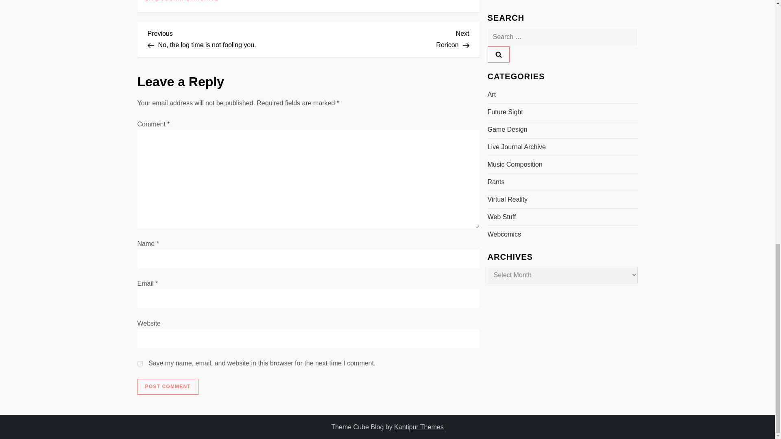  What do you see at coordinates (228, 38) in the screenshot?
I see `Post Comment` at bounding box center [228, 38].